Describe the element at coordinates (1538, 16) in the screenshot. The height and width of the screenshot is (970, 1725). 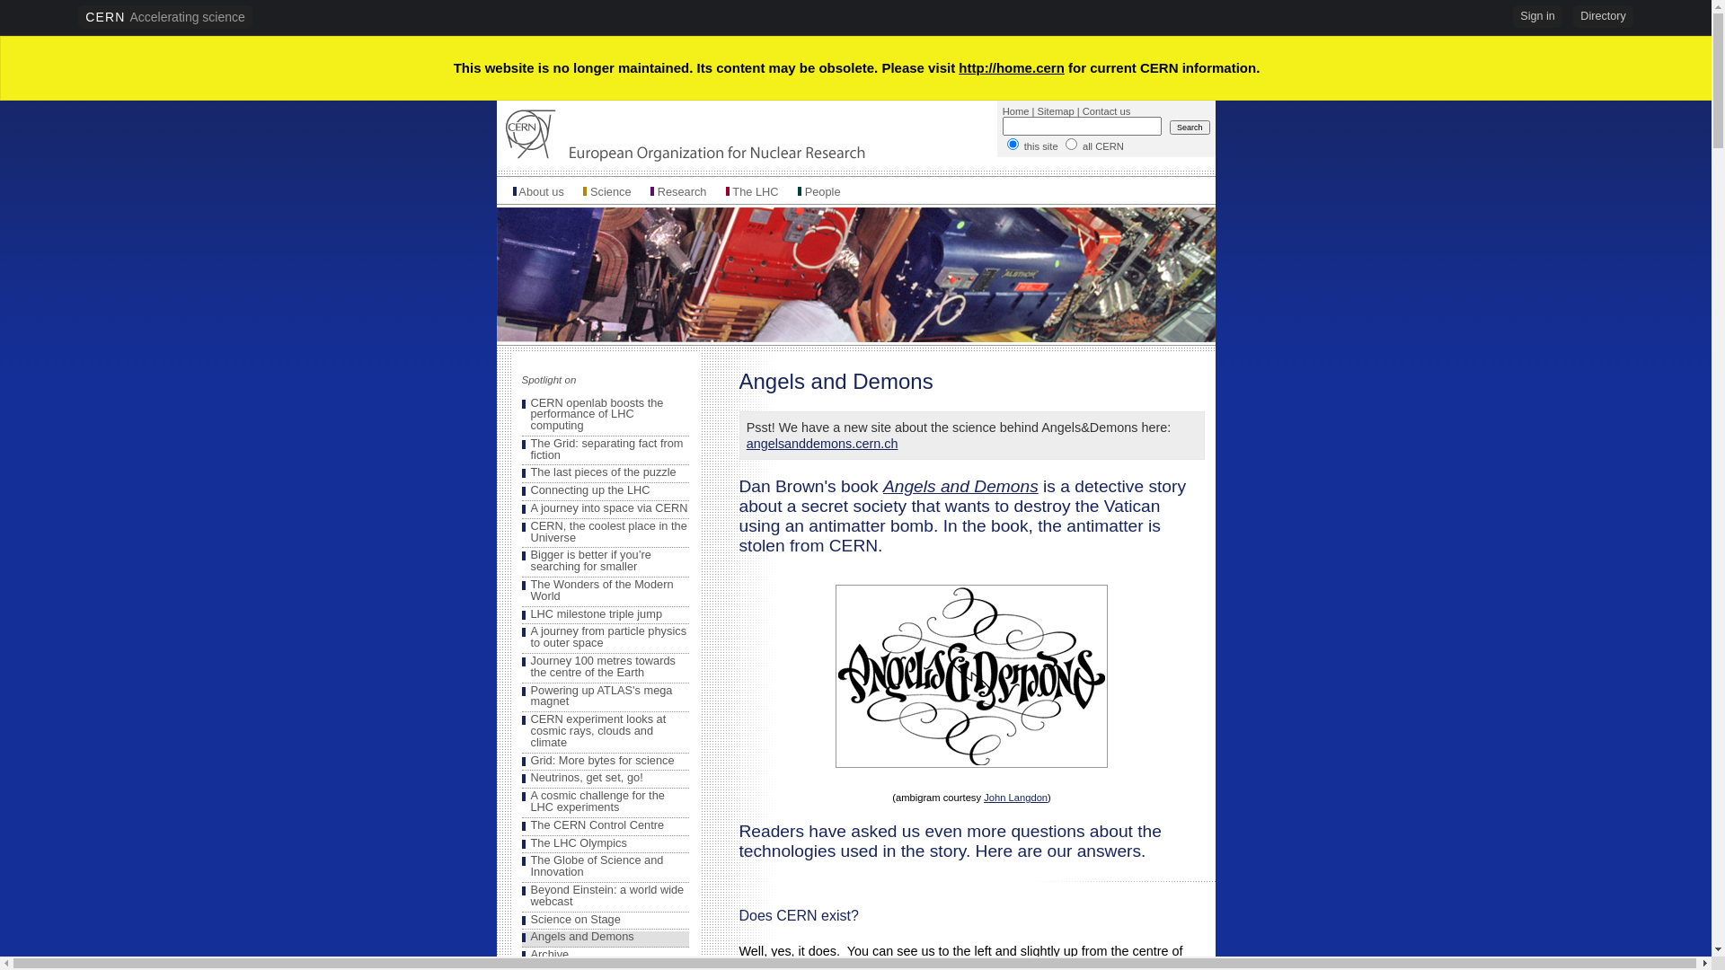
I see `Sign in` at that location.